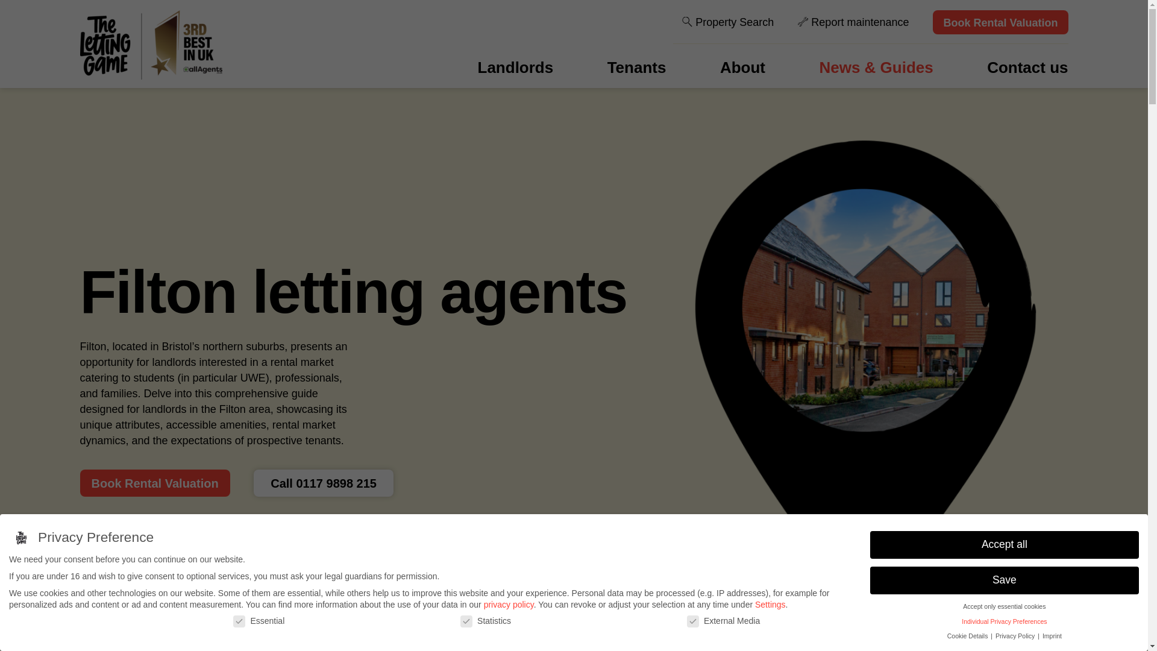  What do you see at coordinates (154, 483) in the screenshot?
I see `Book Rental Valuation` at bounding box center [154, 483].